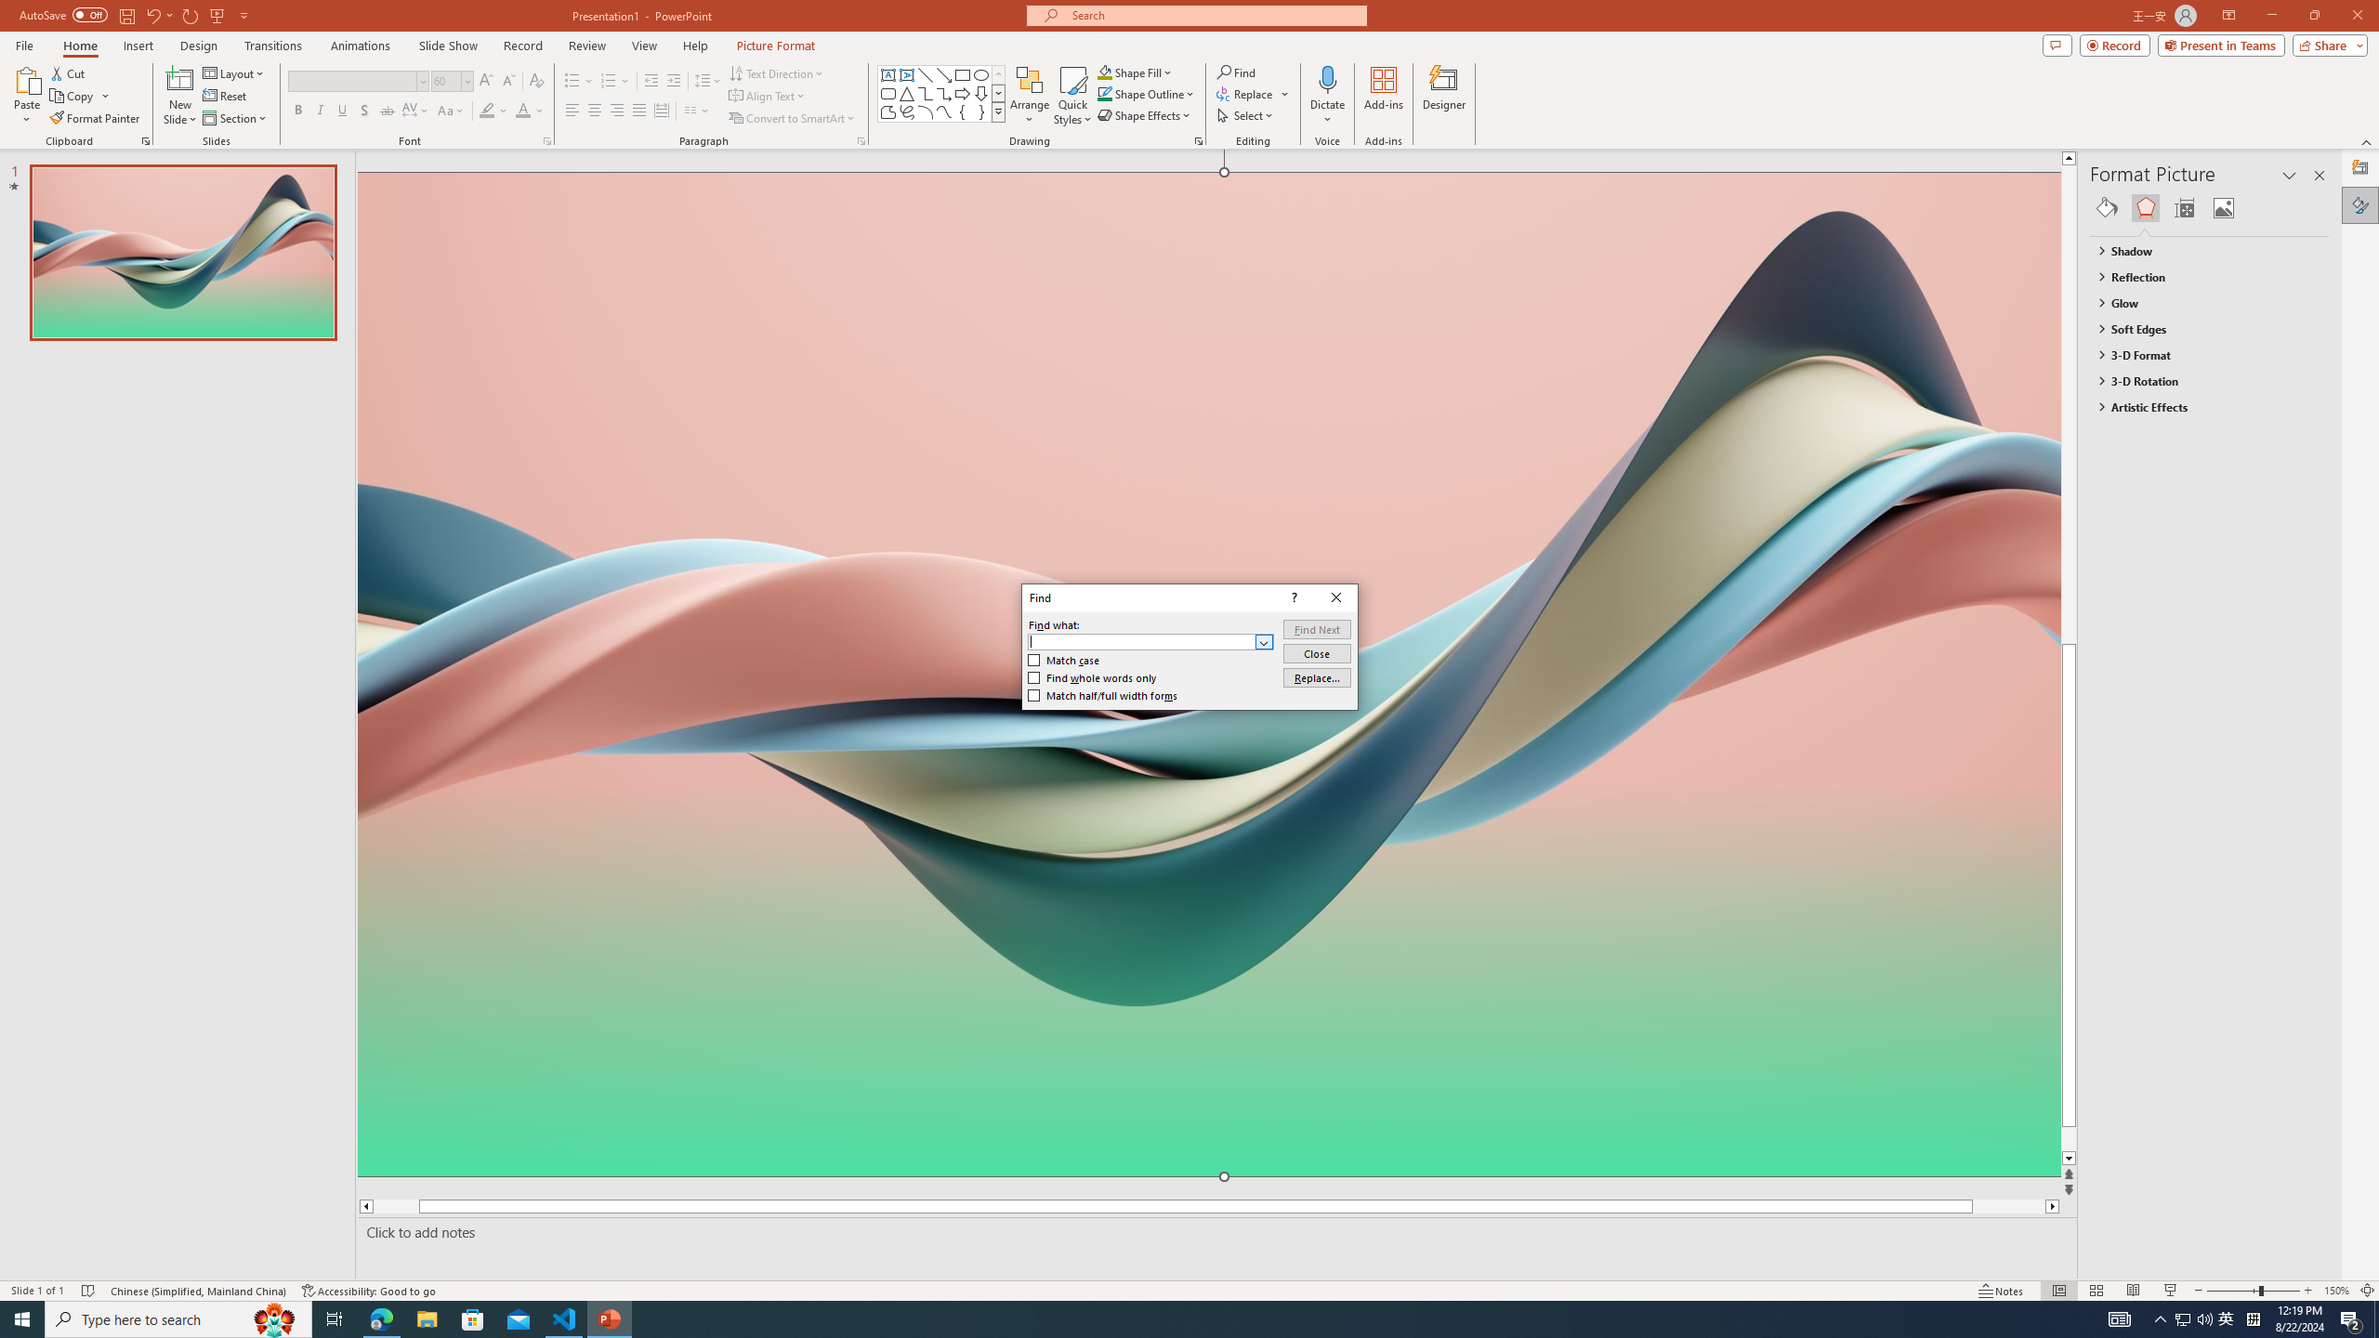 The image size is (2379, 1338). Describe the element at coordinates (370, 1291) in the screenshot. I see `Accessibility Checker Accessibility: Good to go` at that location.